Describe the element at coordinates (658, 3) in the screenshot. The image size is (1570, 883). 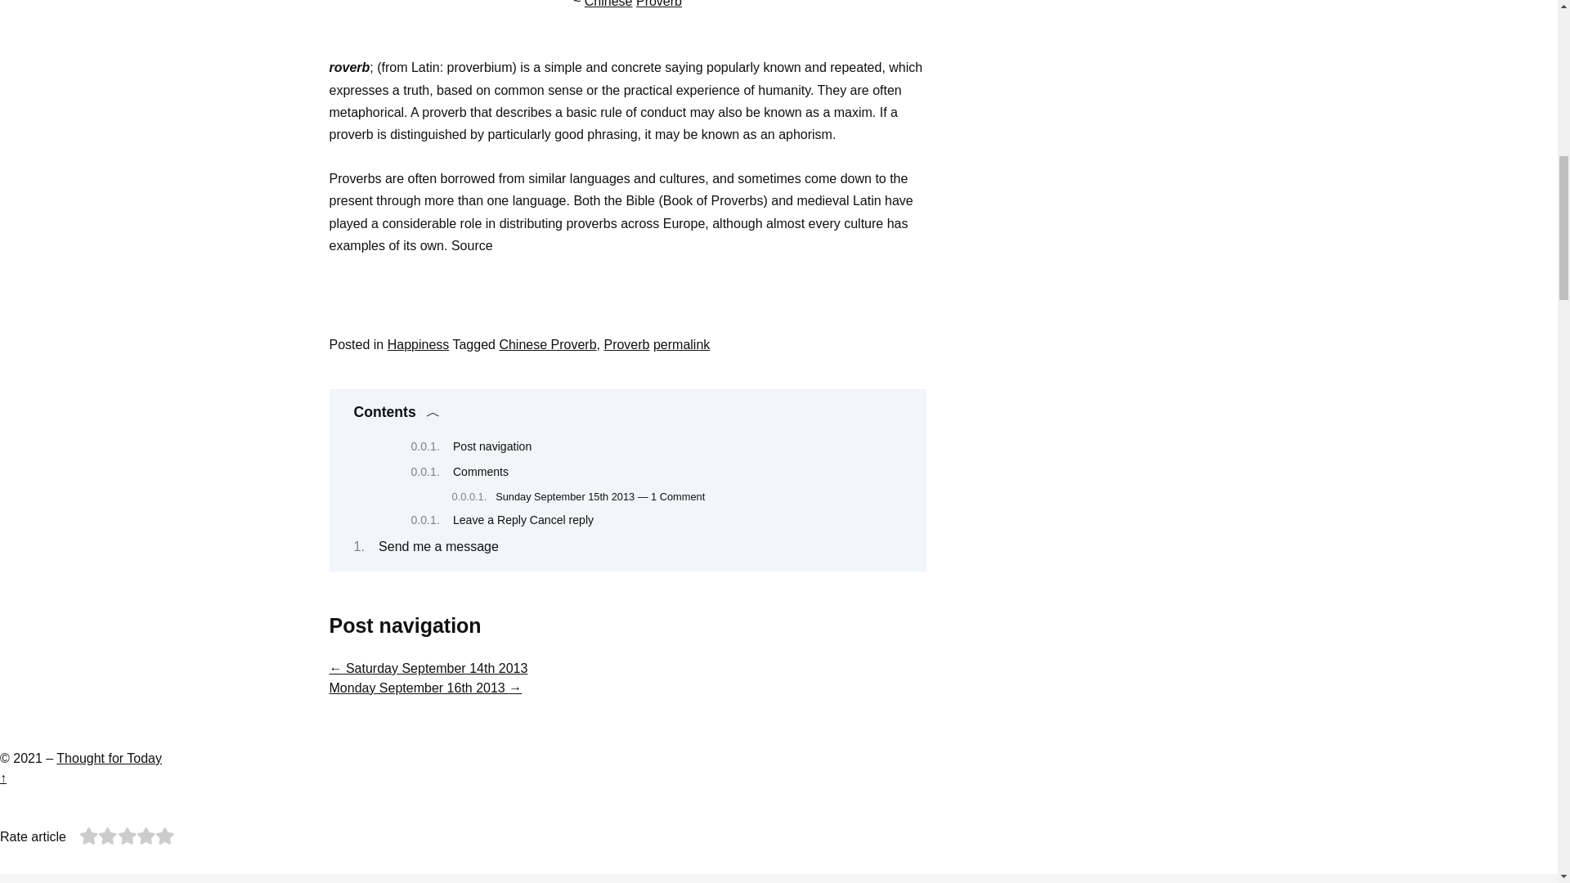
I see `More Thought Provoking Proverbs From Around the World.` at that location.